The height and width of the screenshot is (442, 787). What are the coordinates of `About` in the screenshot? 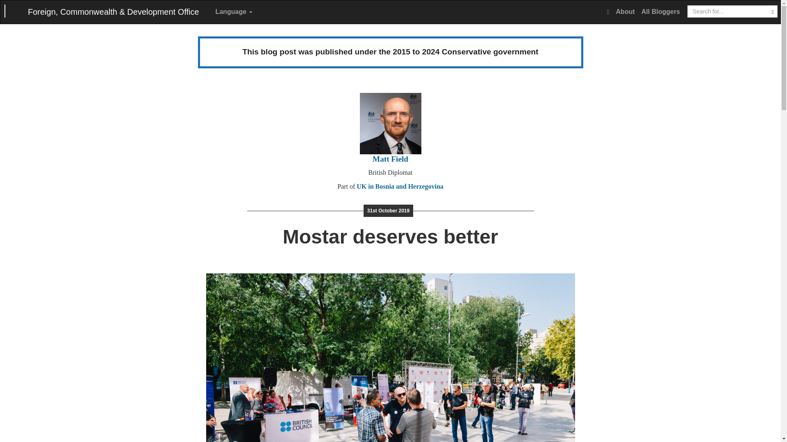 It's located at (626, 12).